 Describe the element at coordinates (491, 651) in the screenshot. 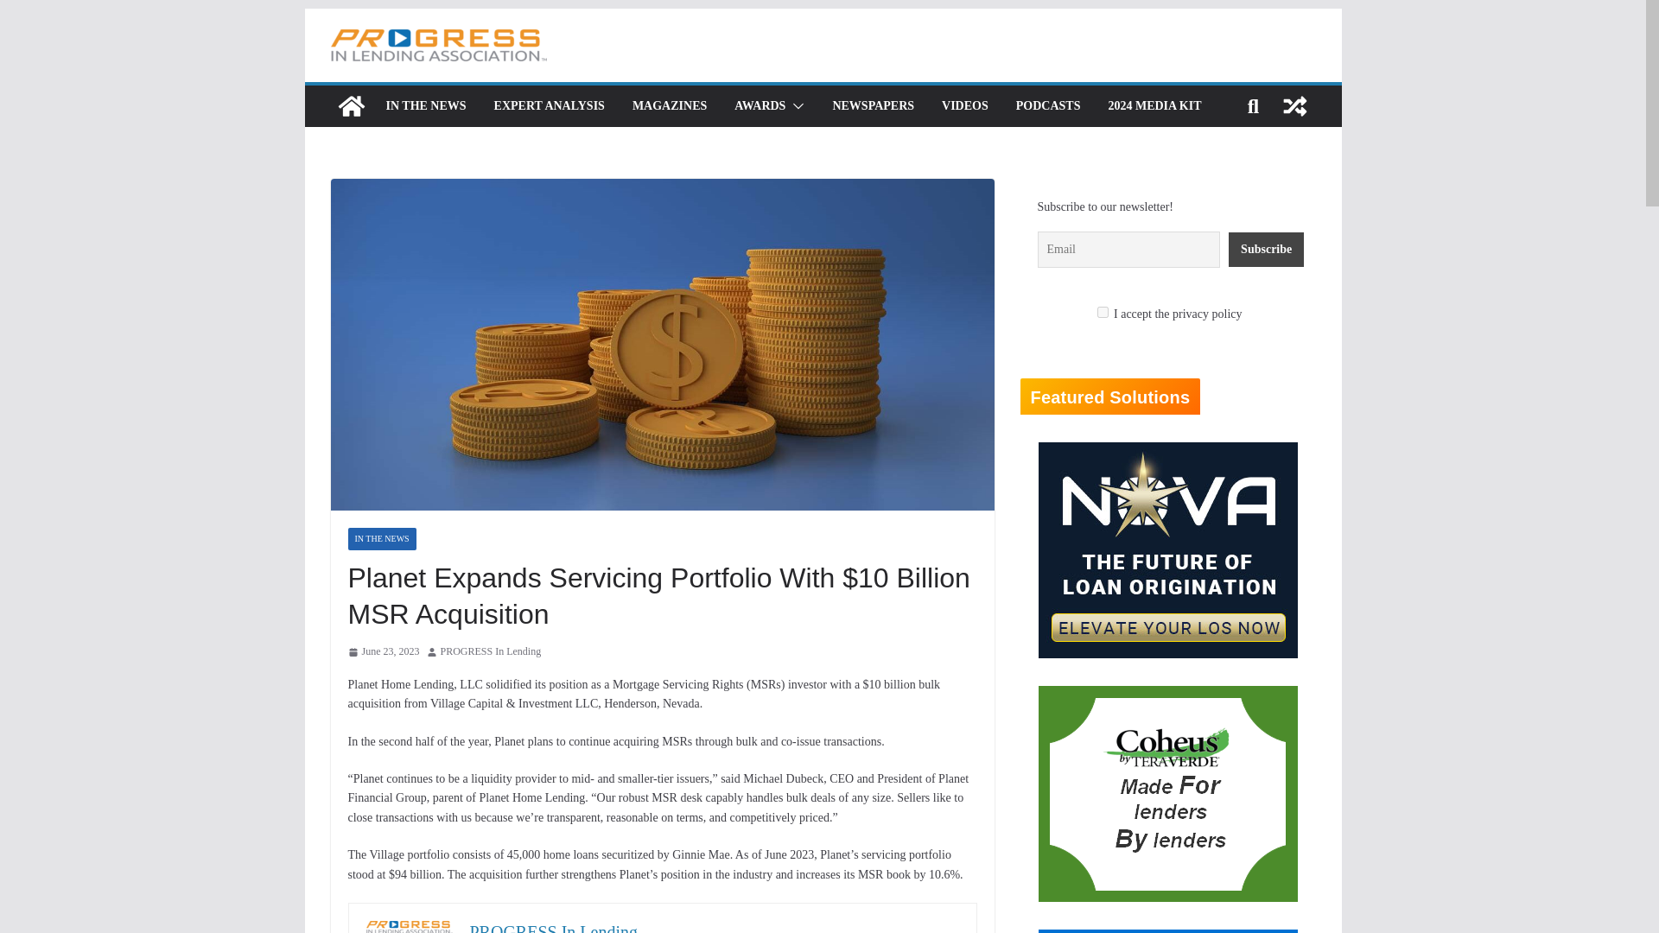

I see `PROGRESS In Lending` at that location.